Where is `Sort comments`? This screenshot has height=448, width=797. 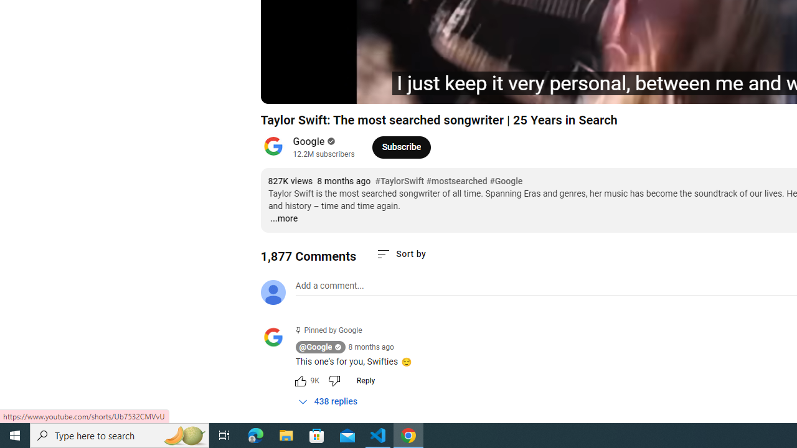
Sort comments is located at coordinates (401, 254).